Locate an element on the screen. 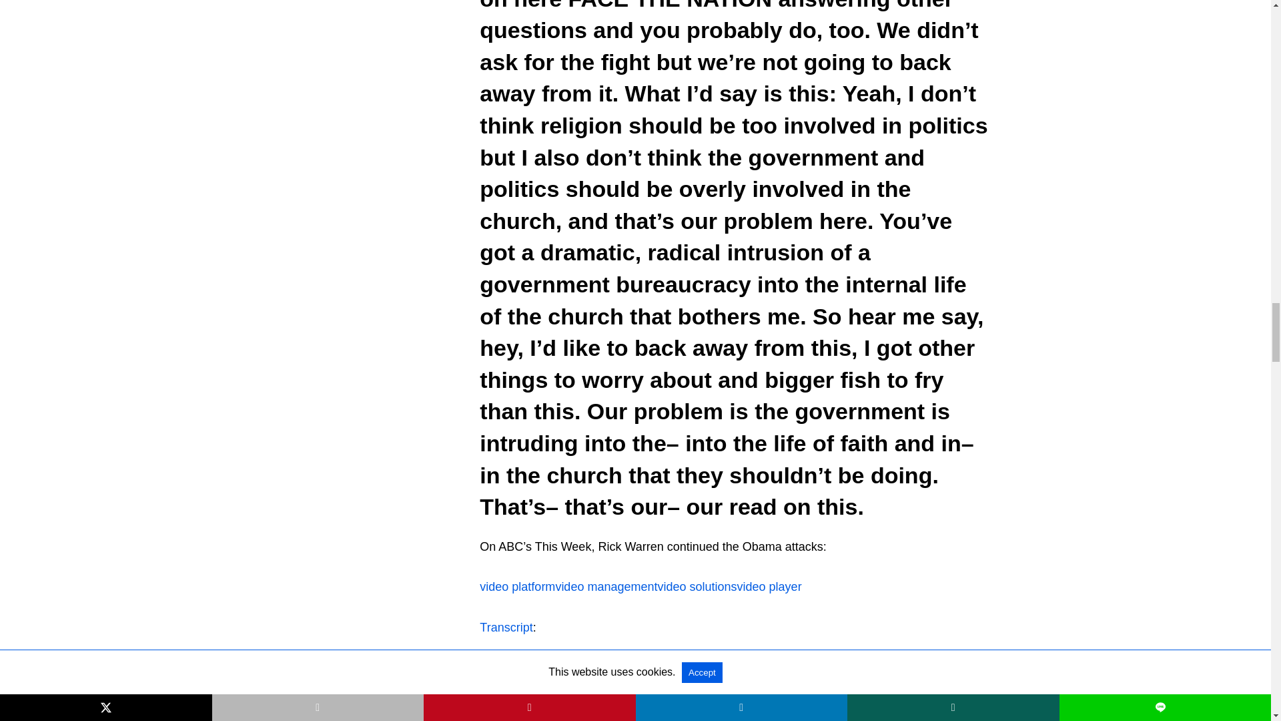 The width and height of the screenshot is (1281, 721). video solutions is located at coordinates (697, 586).